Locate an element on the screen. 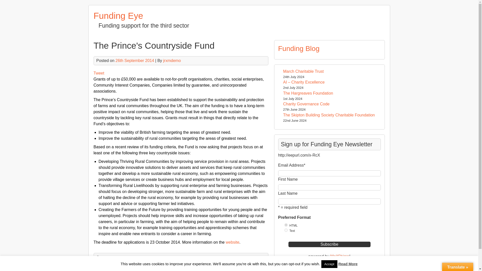 Image resolution: width=482 pixels, height=271 pixels. Read More is located at coordinates (348, 264).